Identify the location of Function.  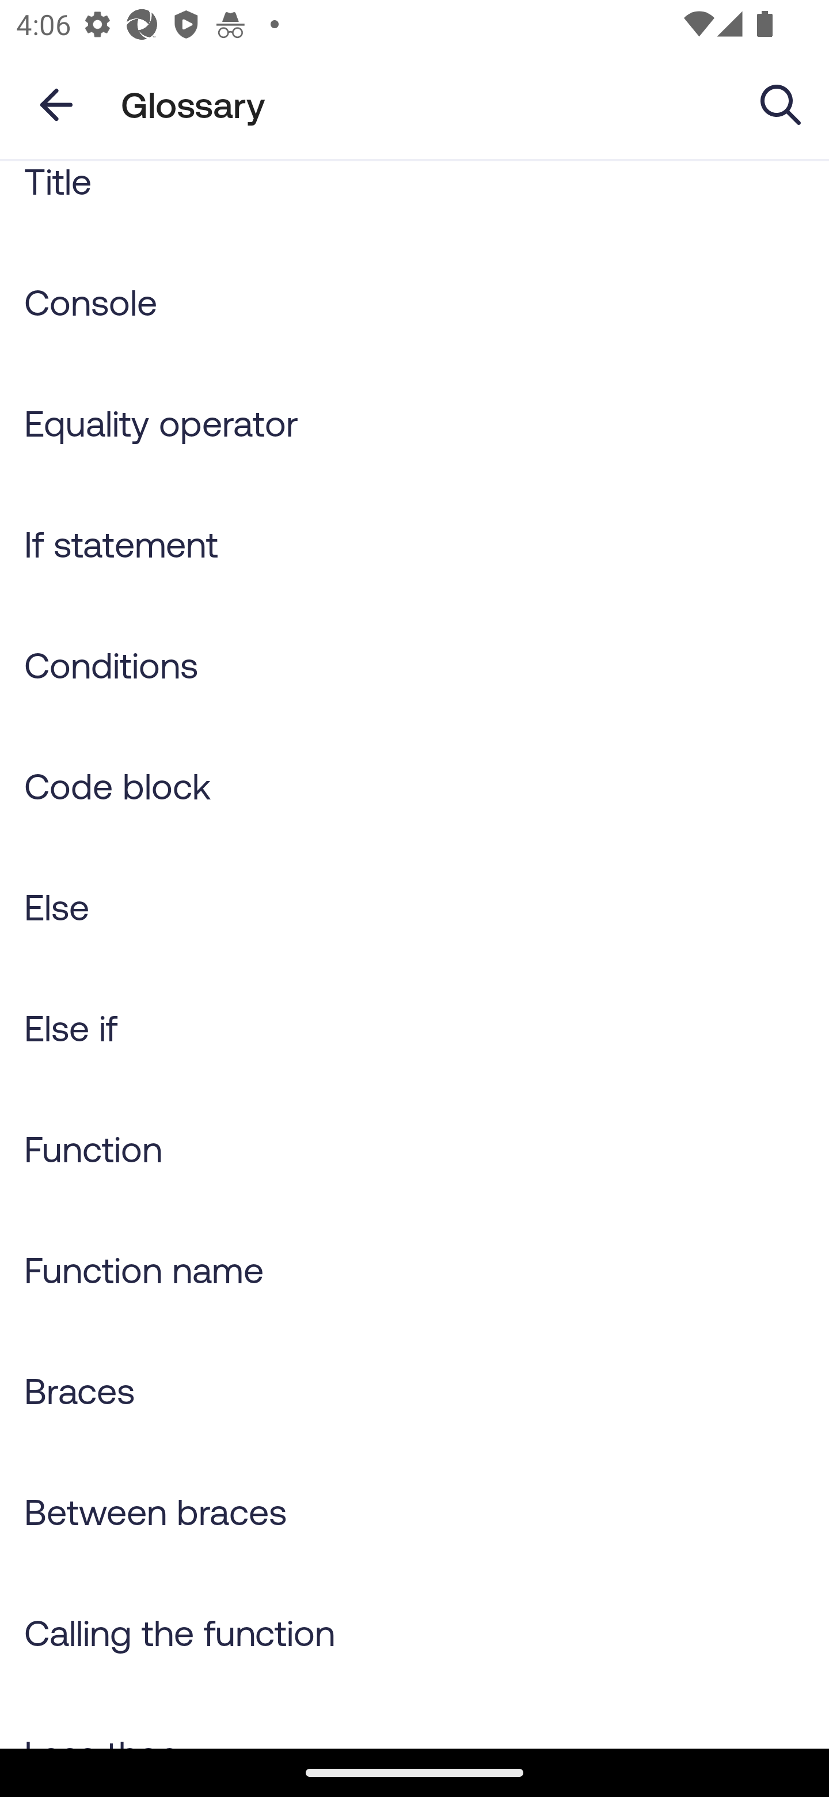
(414, 1148).